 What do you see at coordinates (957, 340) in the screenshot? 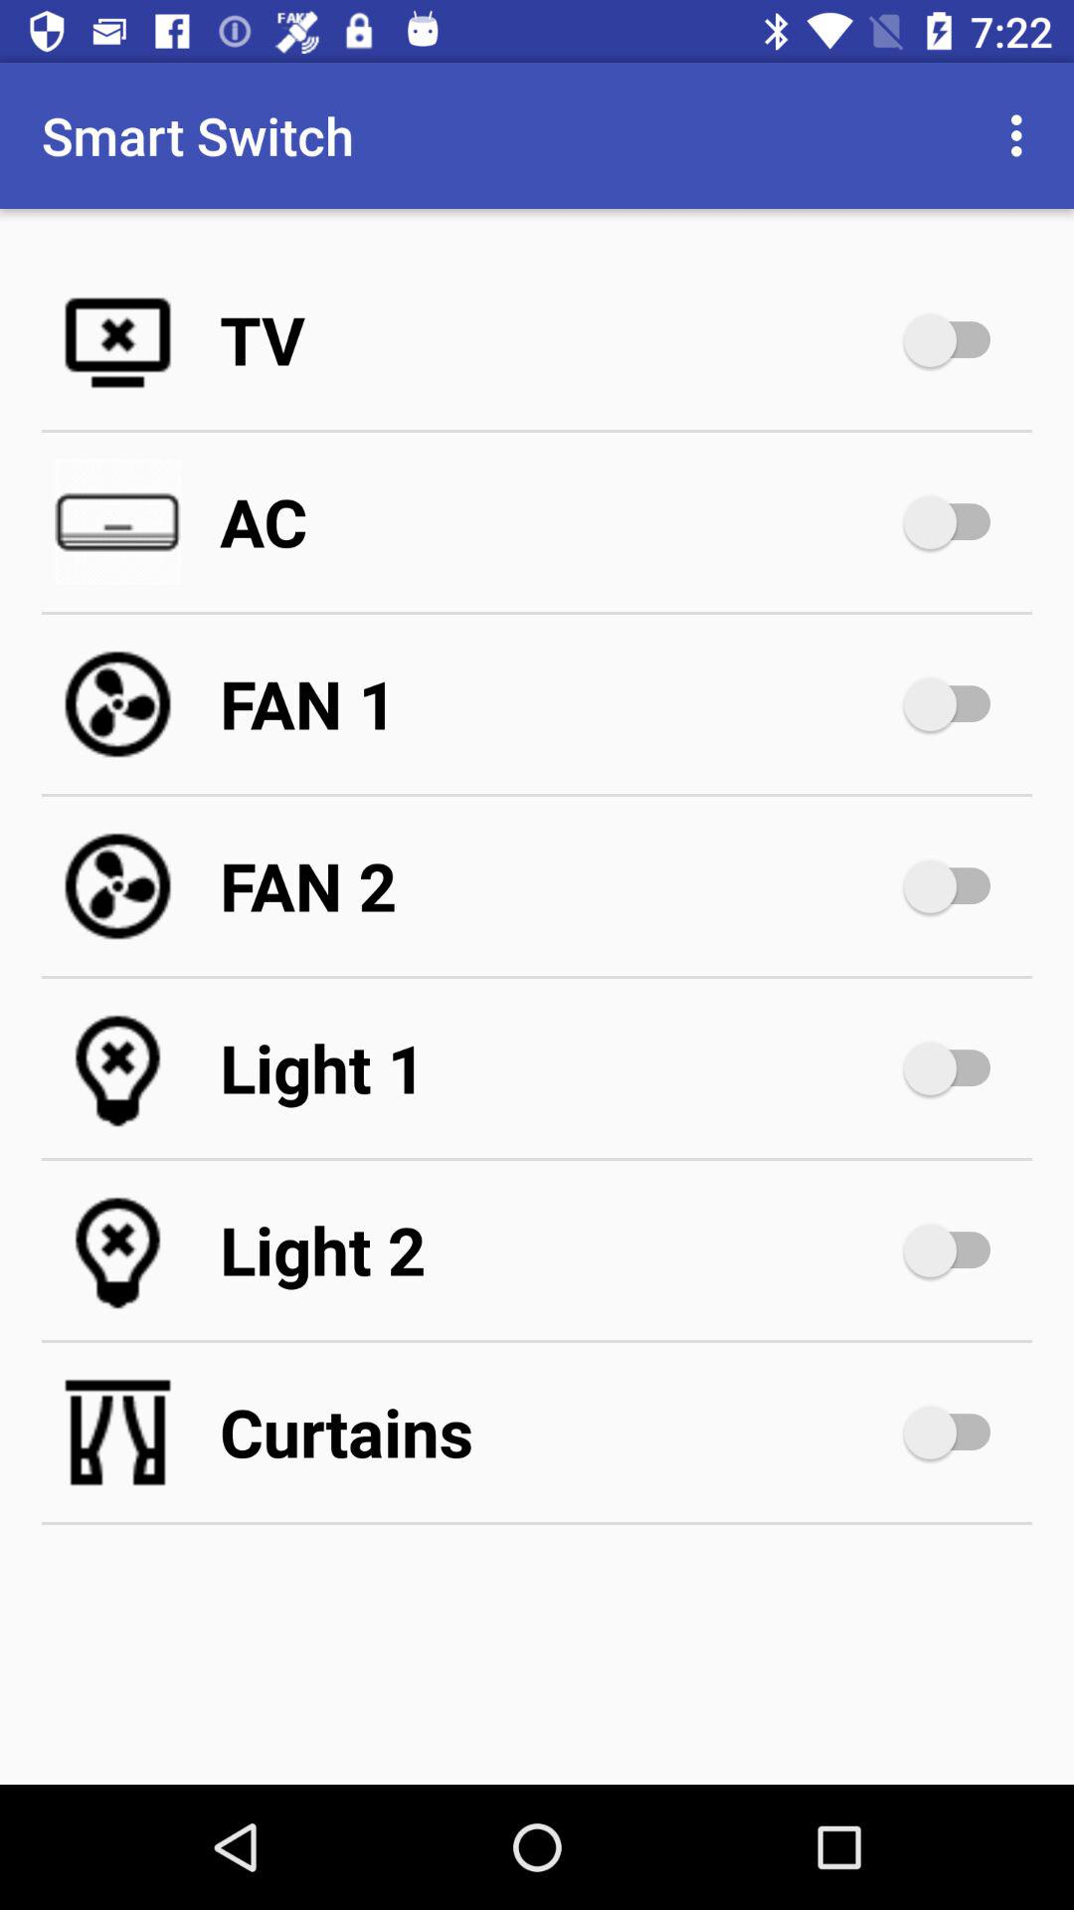
I see `toggle tv option` at bounding box center [957, 340].